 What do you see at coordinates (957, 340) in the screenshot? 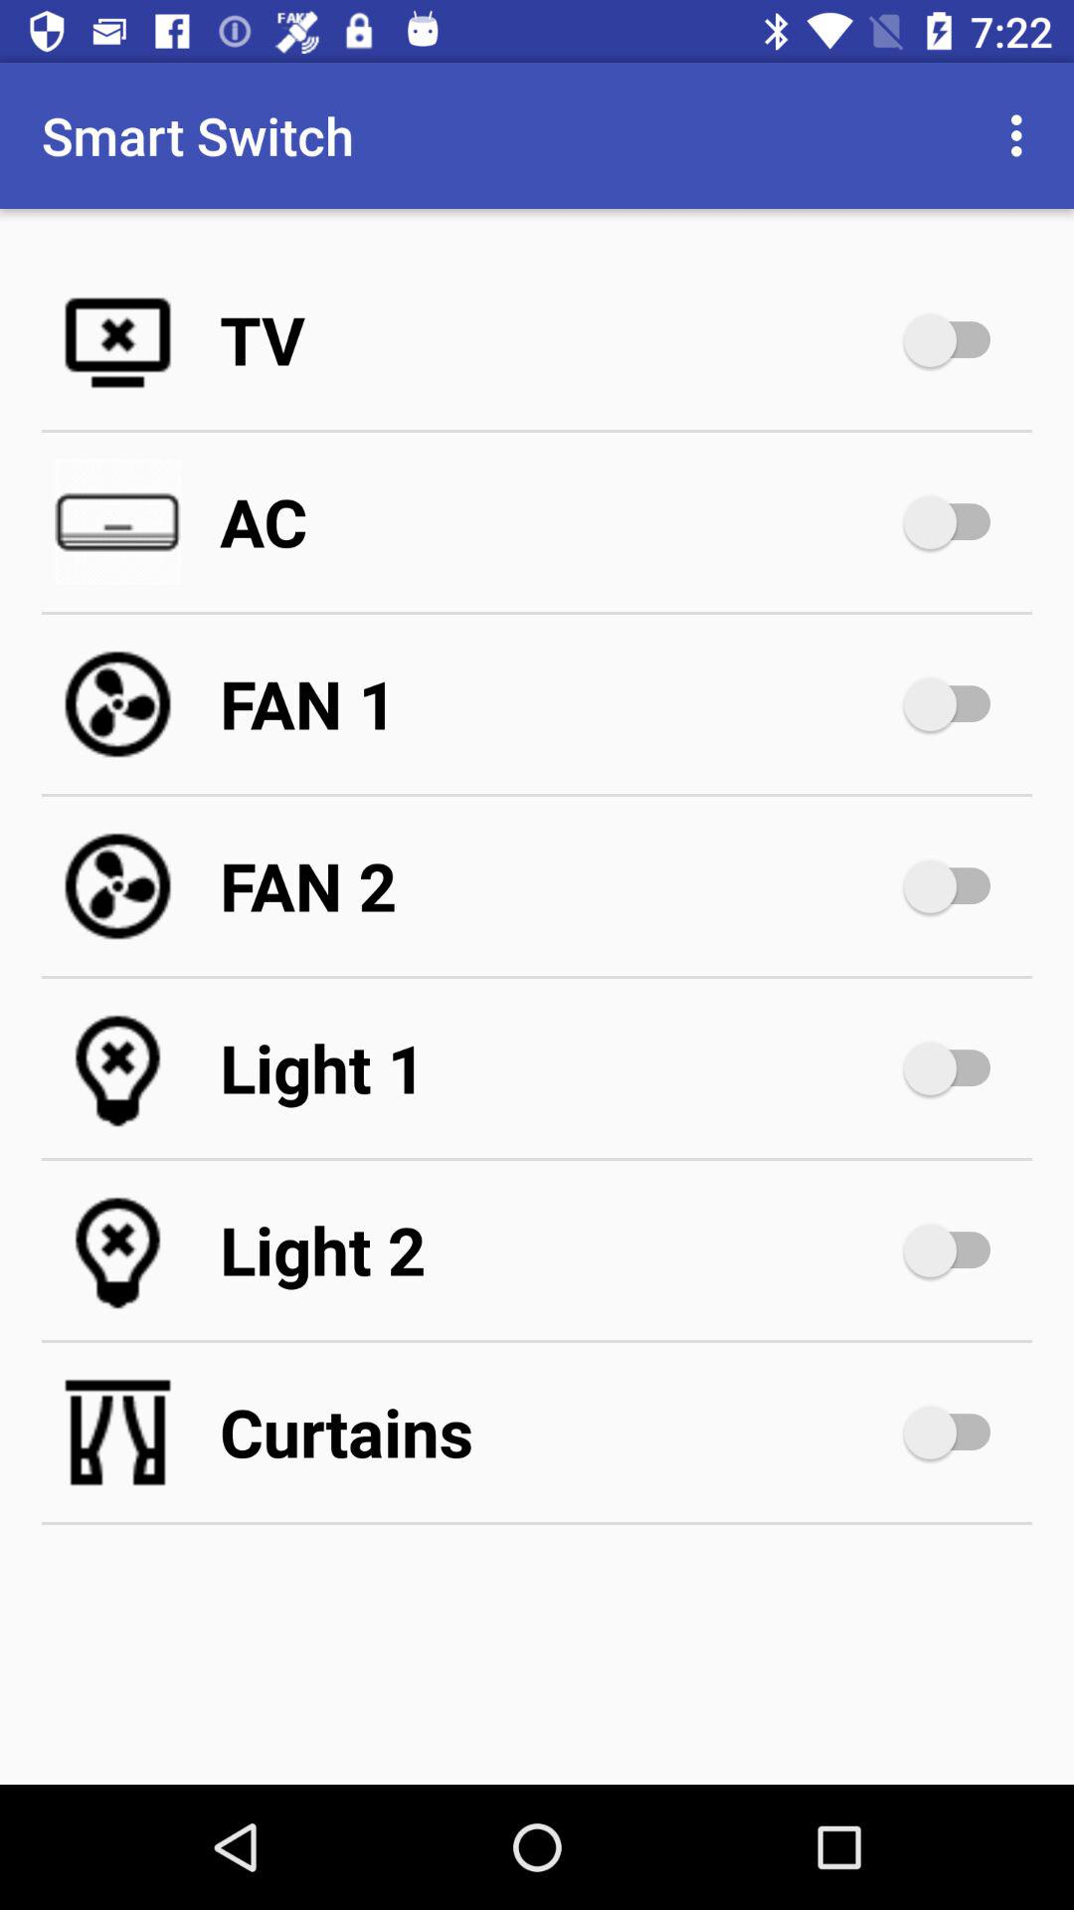
I see `toggle tv option` at bounding box center [957, 340].